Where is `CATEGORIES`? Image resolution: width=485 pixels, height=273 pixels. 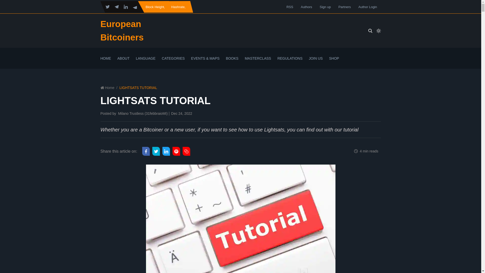
CATEGORIES is located at coordinates (173, 62).